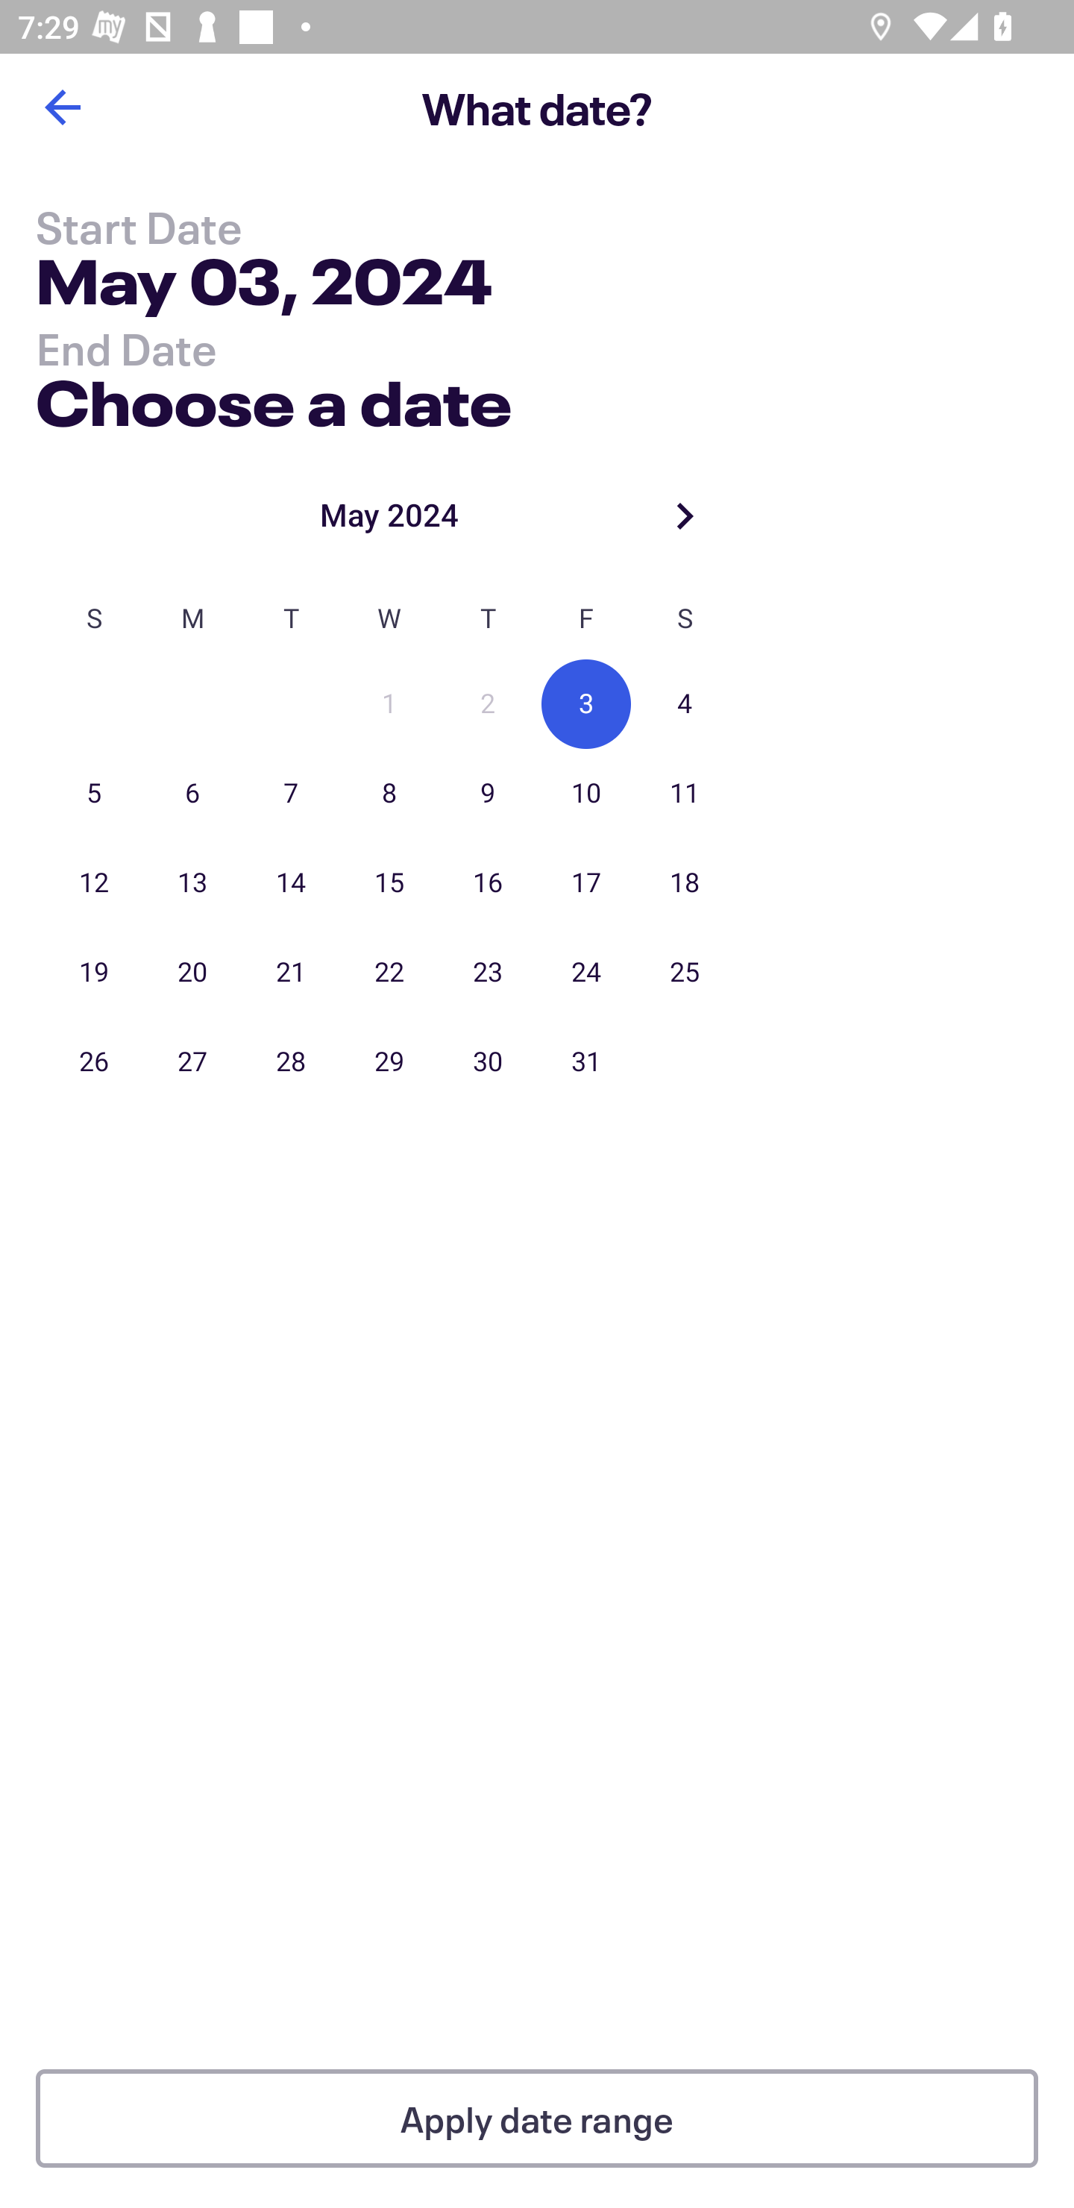 This screenshot has height=2208, width=1074. What do you see at coordinates (389, 973) in the screenshot?
I see `22 22 May 2024` at bounding box center [389, 973].